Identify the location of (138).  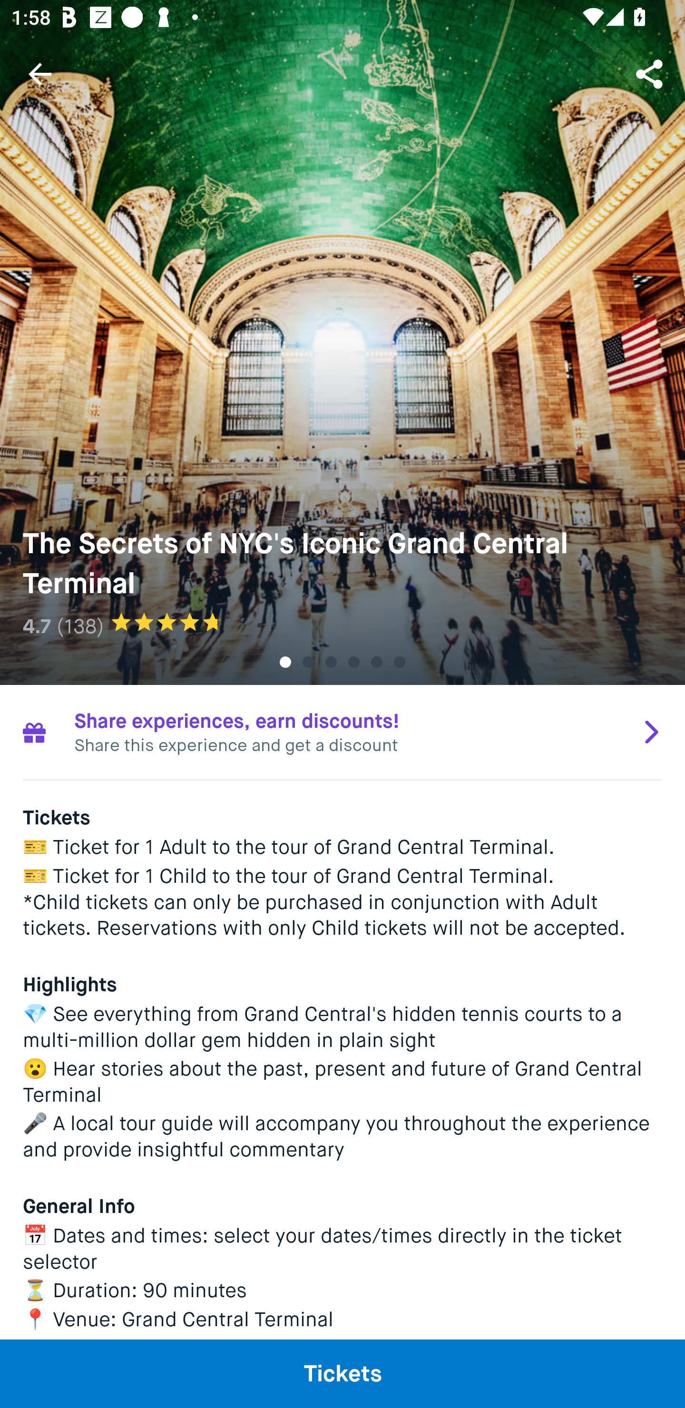
(80, 626).